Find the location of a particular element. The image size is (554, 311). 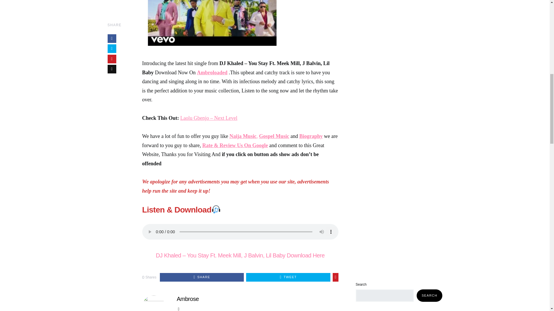

Ambrose is located at coordinates (188, 299).